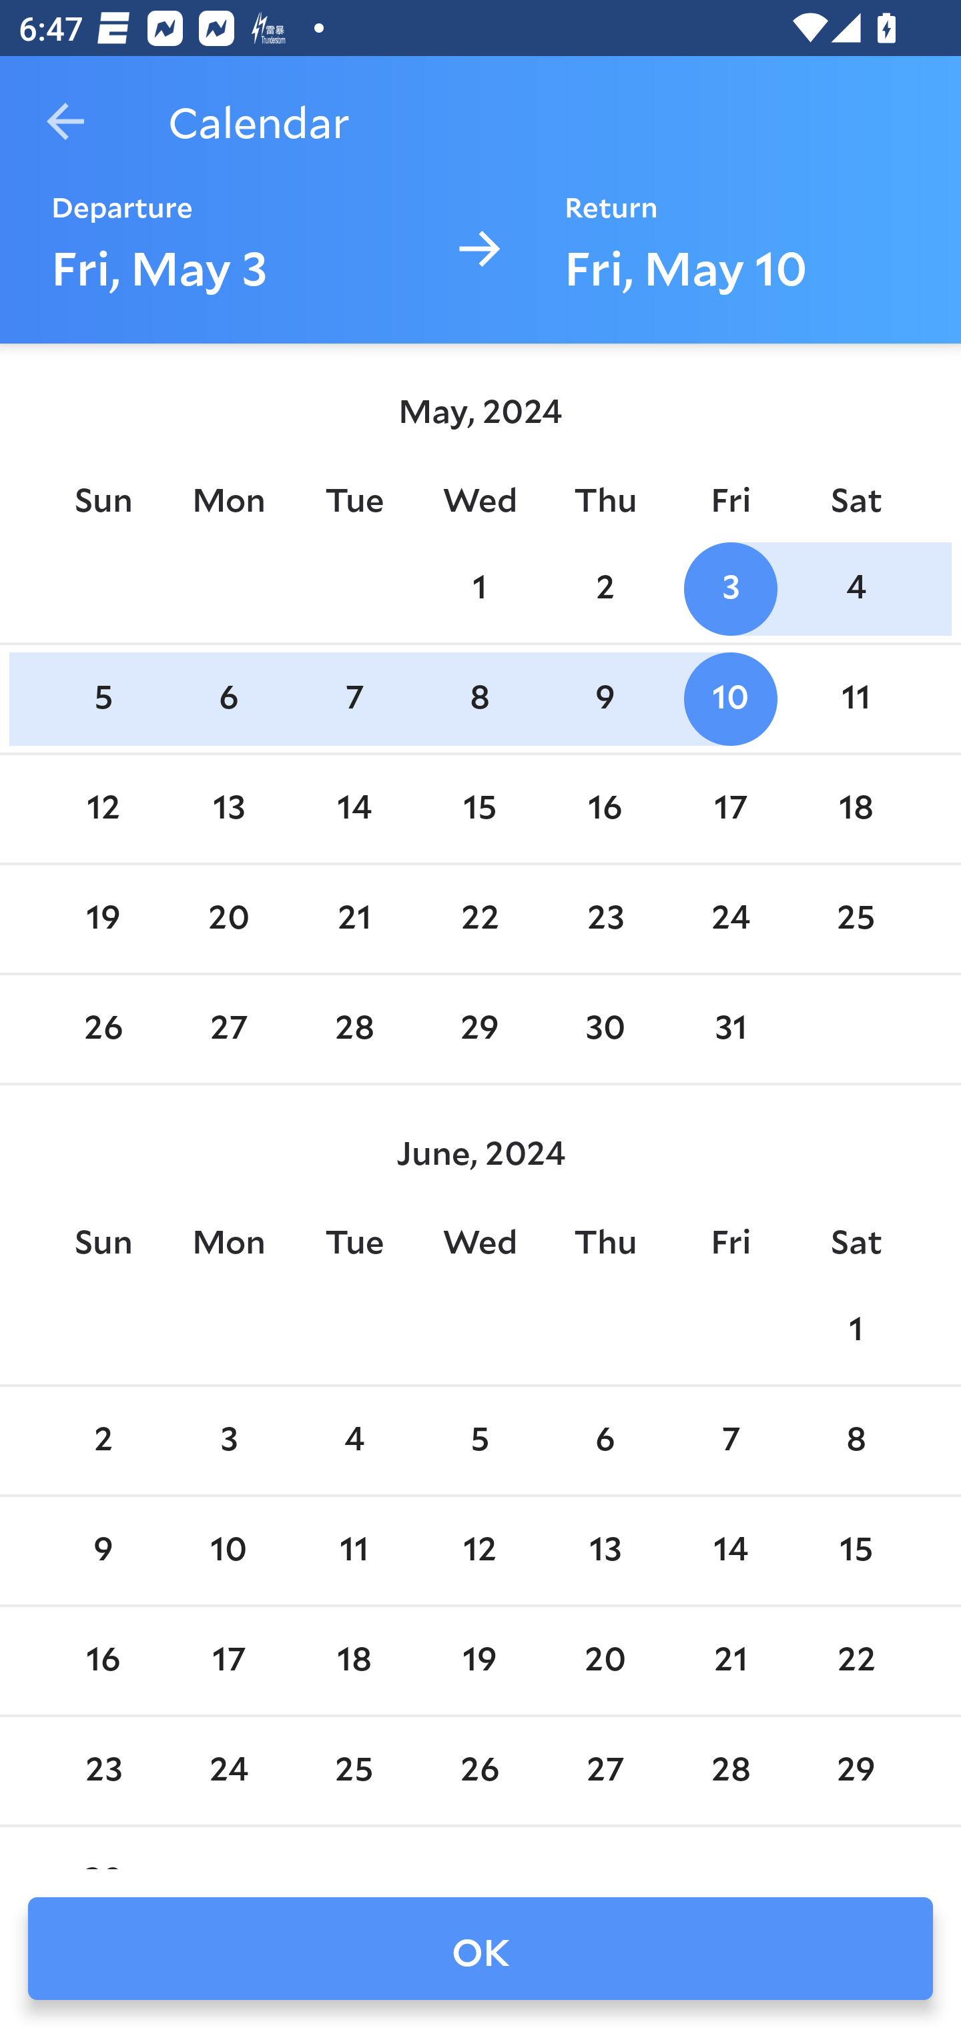 The image size is (961, 2028). Describe the element at coordinates (354, 1442) in the screenshot. I see `4` at that location.